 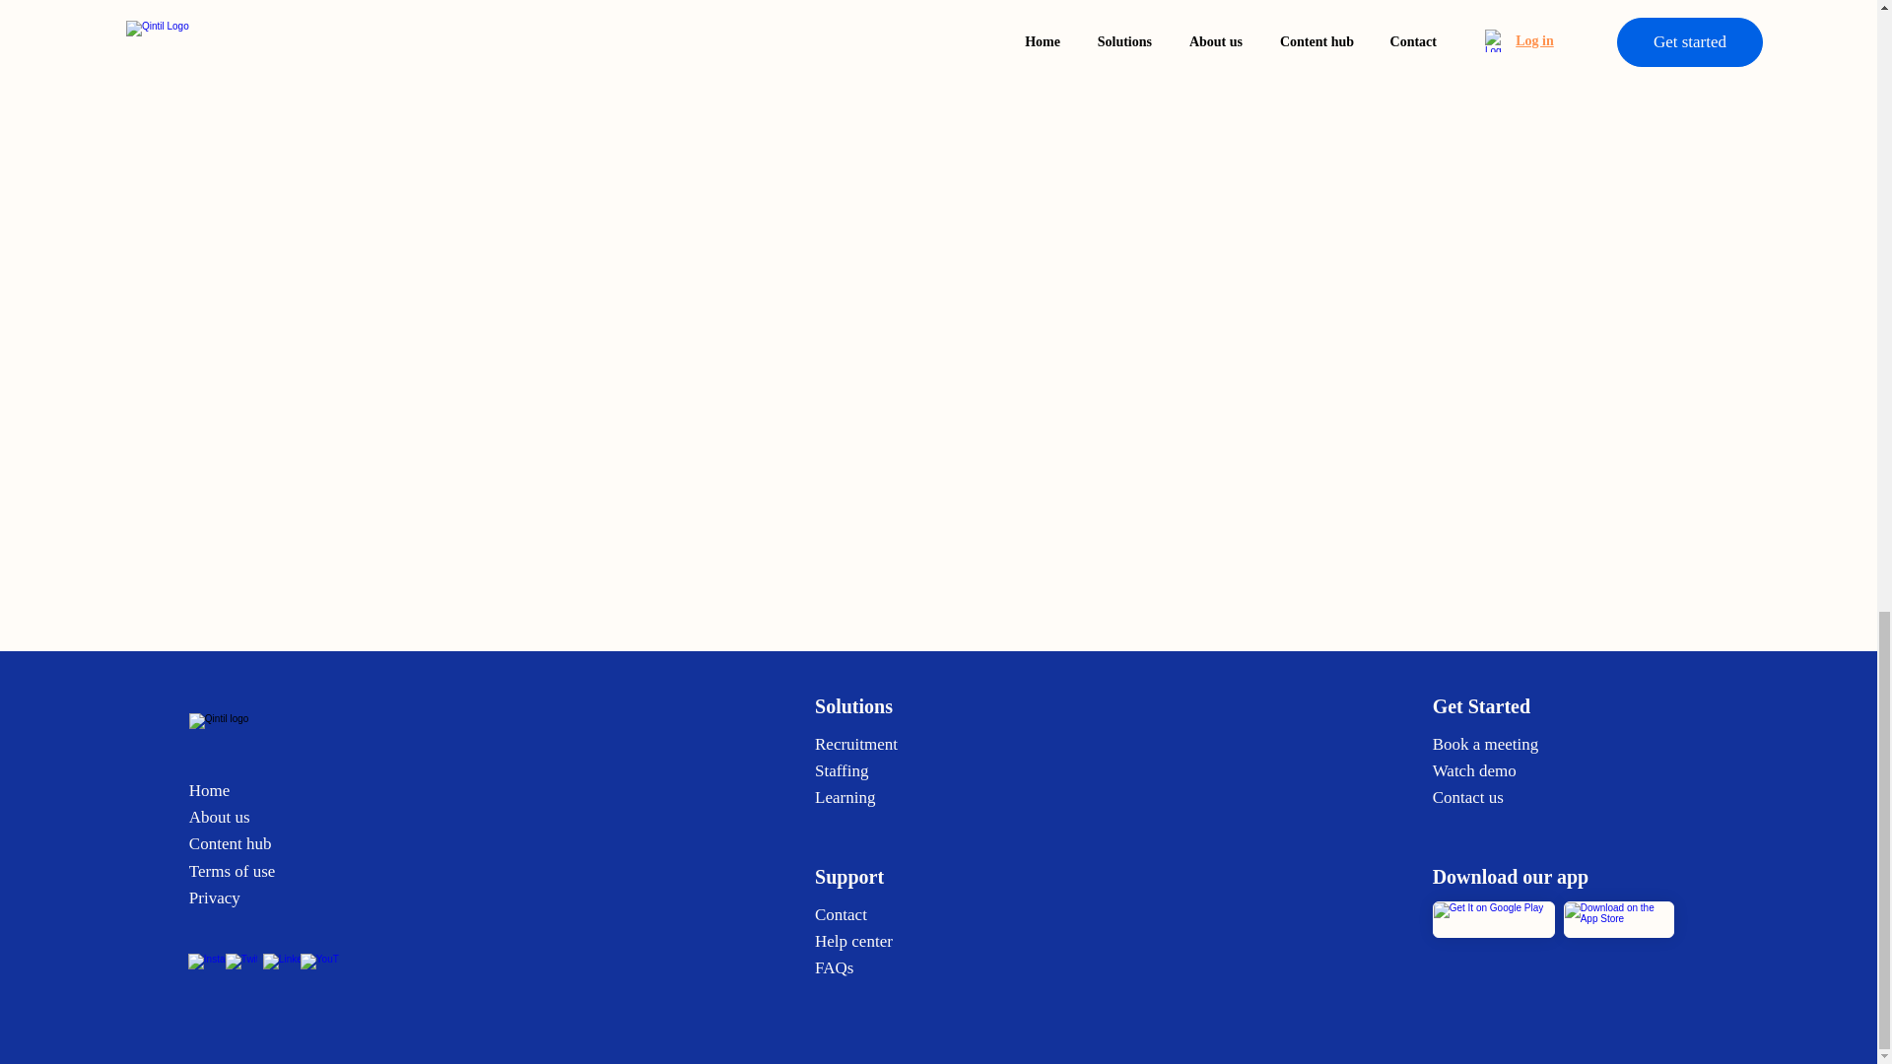 I want to click on Contact us, so click(x=1468, y=797).